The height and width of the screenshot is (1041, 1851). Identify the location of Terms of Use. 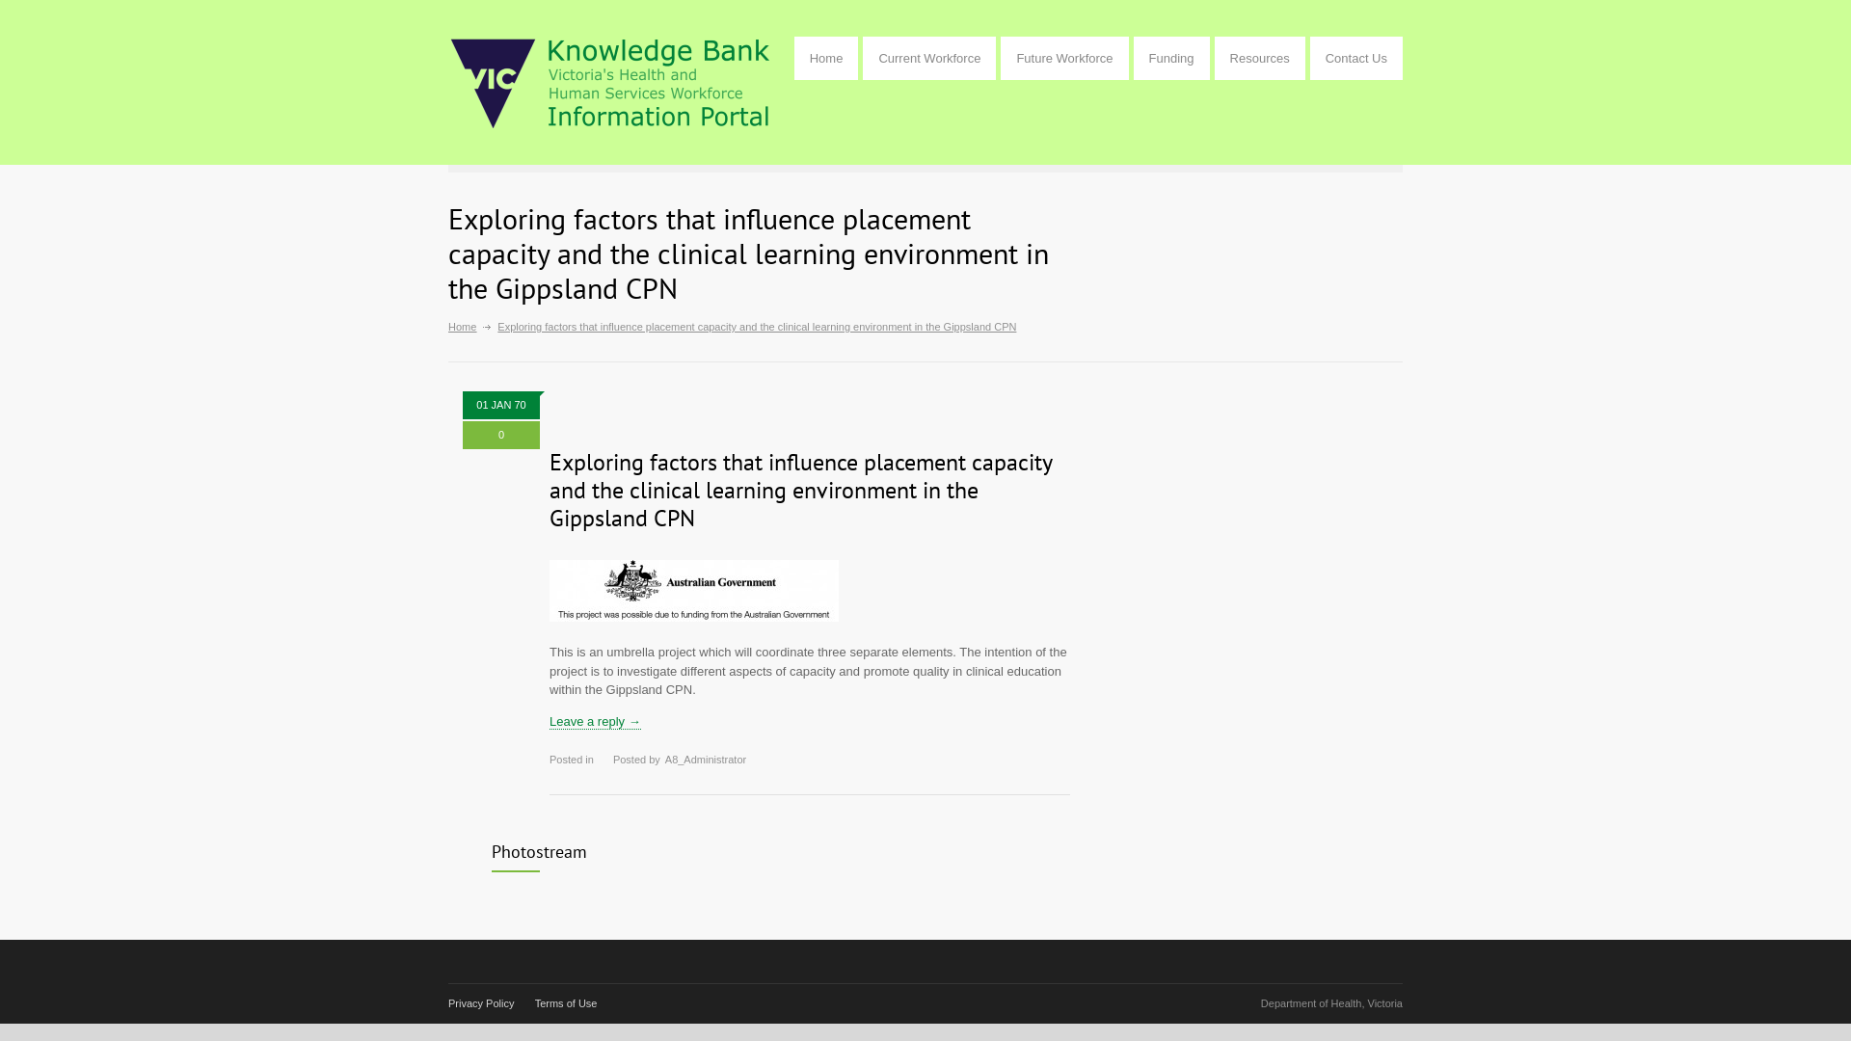
(567, 1003).